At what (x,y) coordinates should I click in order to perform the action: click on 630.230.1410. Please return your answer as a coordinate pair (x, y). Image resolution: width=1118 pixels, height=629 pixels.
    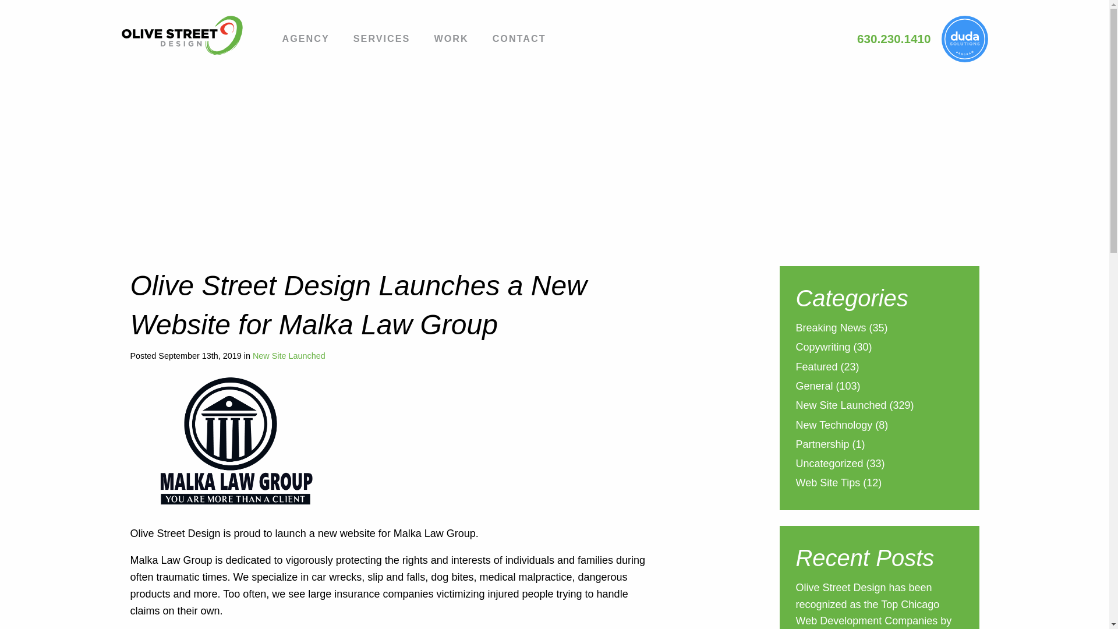
    Looking at the image, I should click on (894, 38).